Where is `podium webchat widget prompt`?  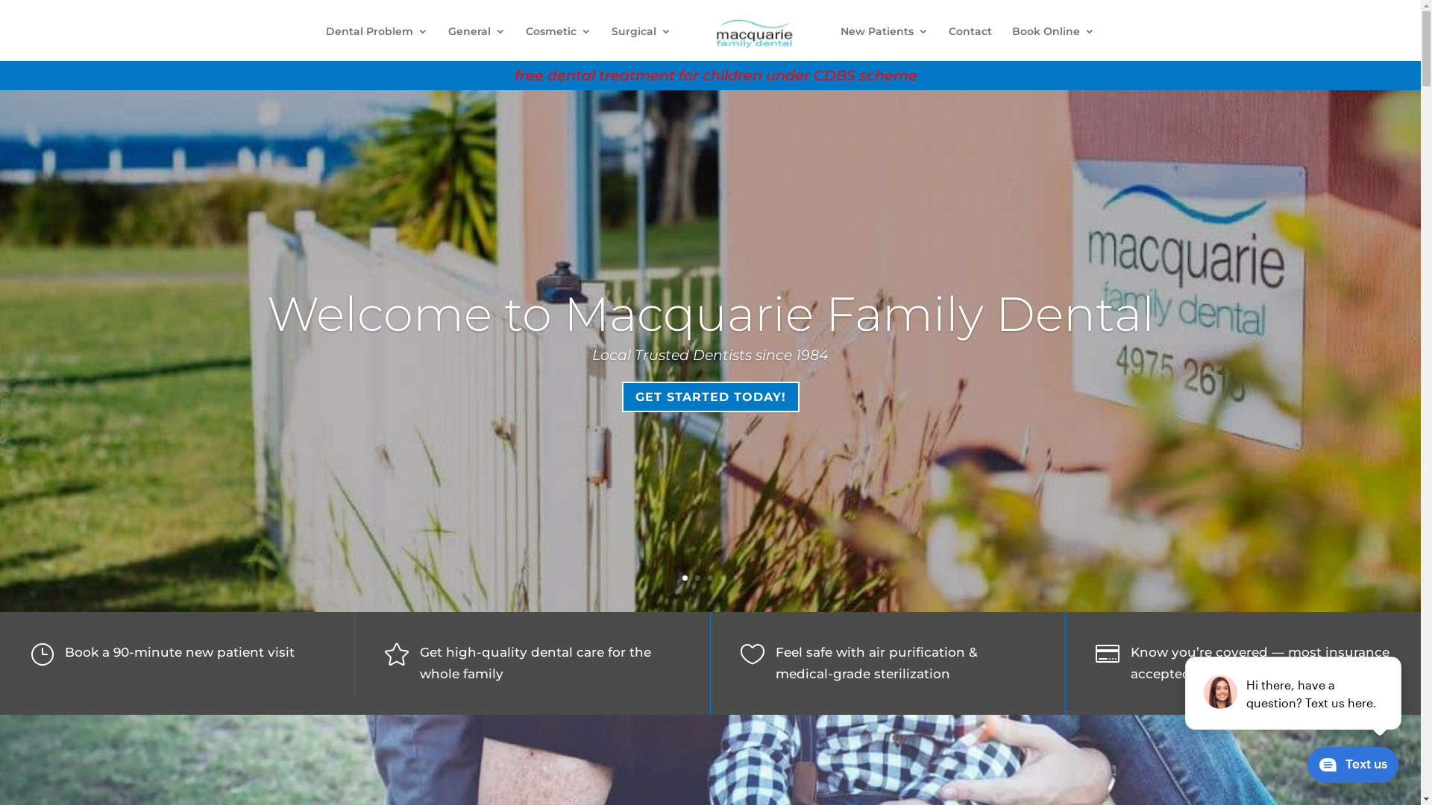
podium webchat widget prompt is located at coordinates (1294, 693).